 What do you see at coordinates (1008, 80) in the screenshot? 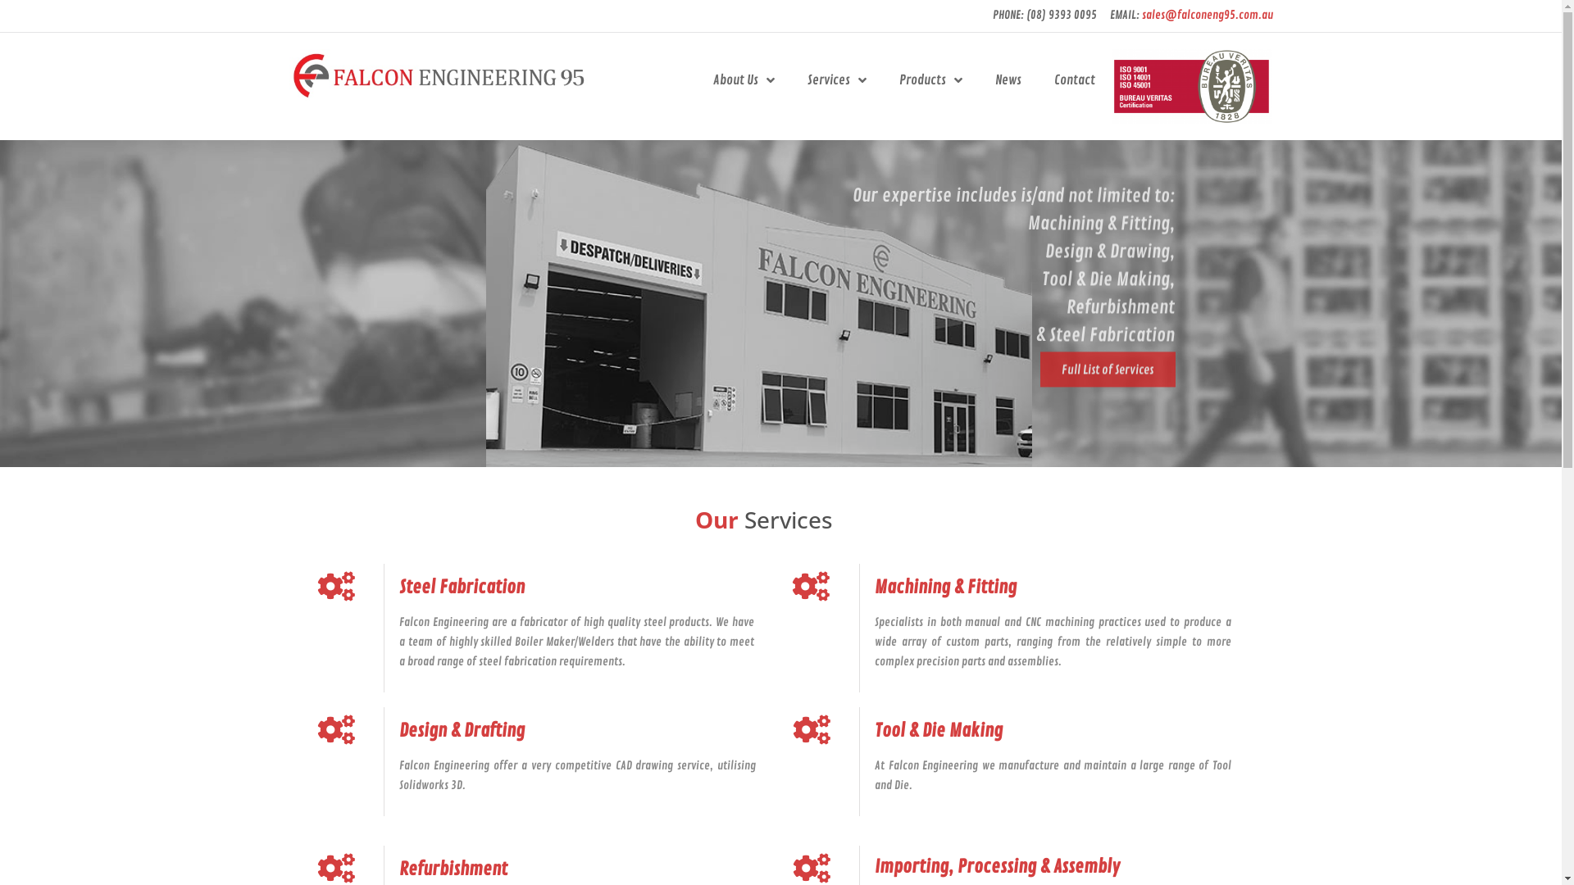
I see `News` at bounding box center [1008, 80].